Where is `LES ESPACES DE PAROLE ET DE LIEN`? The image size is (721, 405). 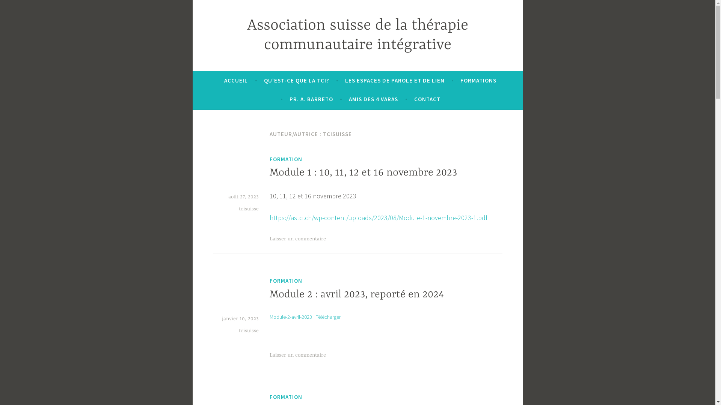 LES ESPACES DE PAROLE ET DE LIEN is located at coordinates (395, 81).